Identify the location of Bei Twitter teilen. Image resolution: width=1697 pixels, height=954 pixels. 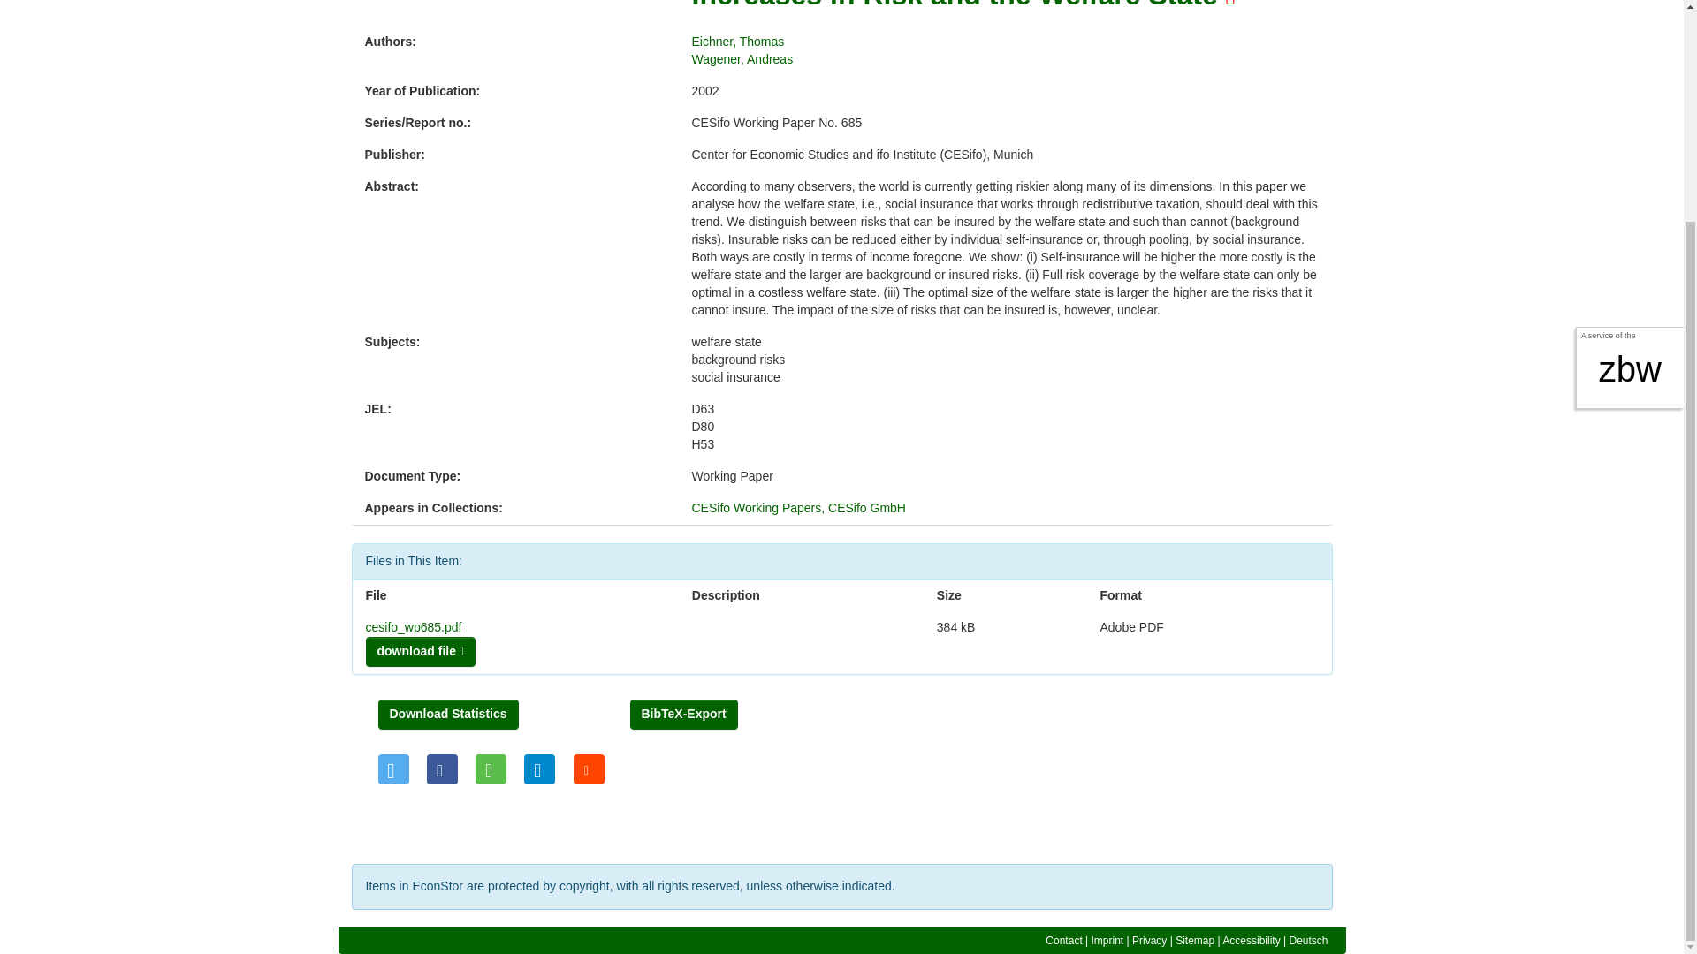
(393, 768).